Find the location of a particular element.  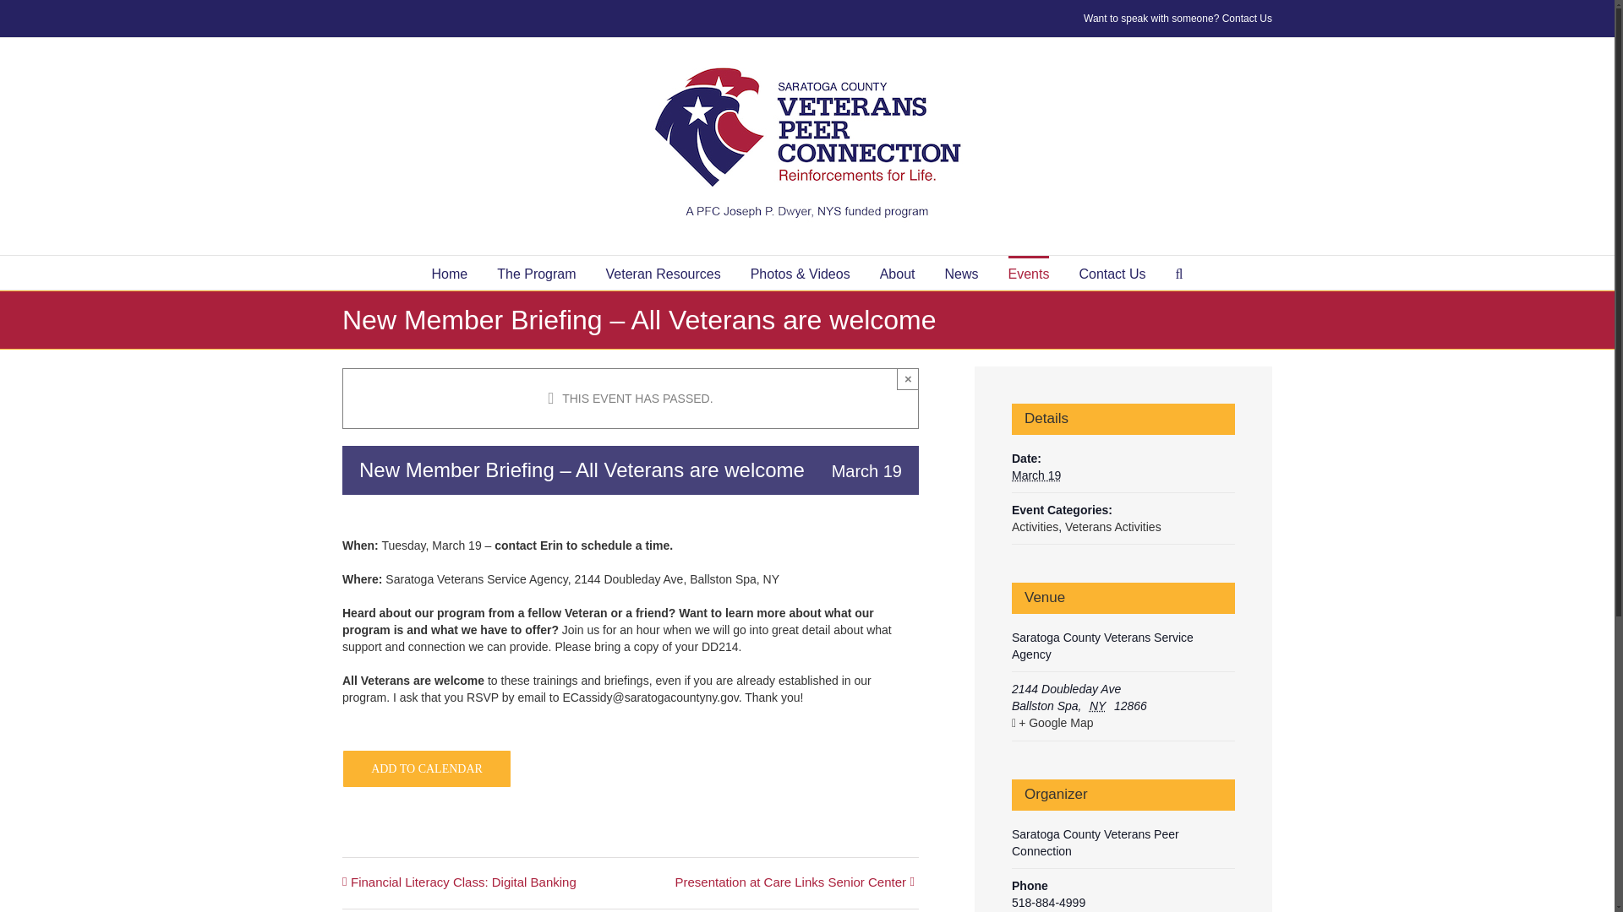

2024-03-19 is located at coordinates (1036, 475).